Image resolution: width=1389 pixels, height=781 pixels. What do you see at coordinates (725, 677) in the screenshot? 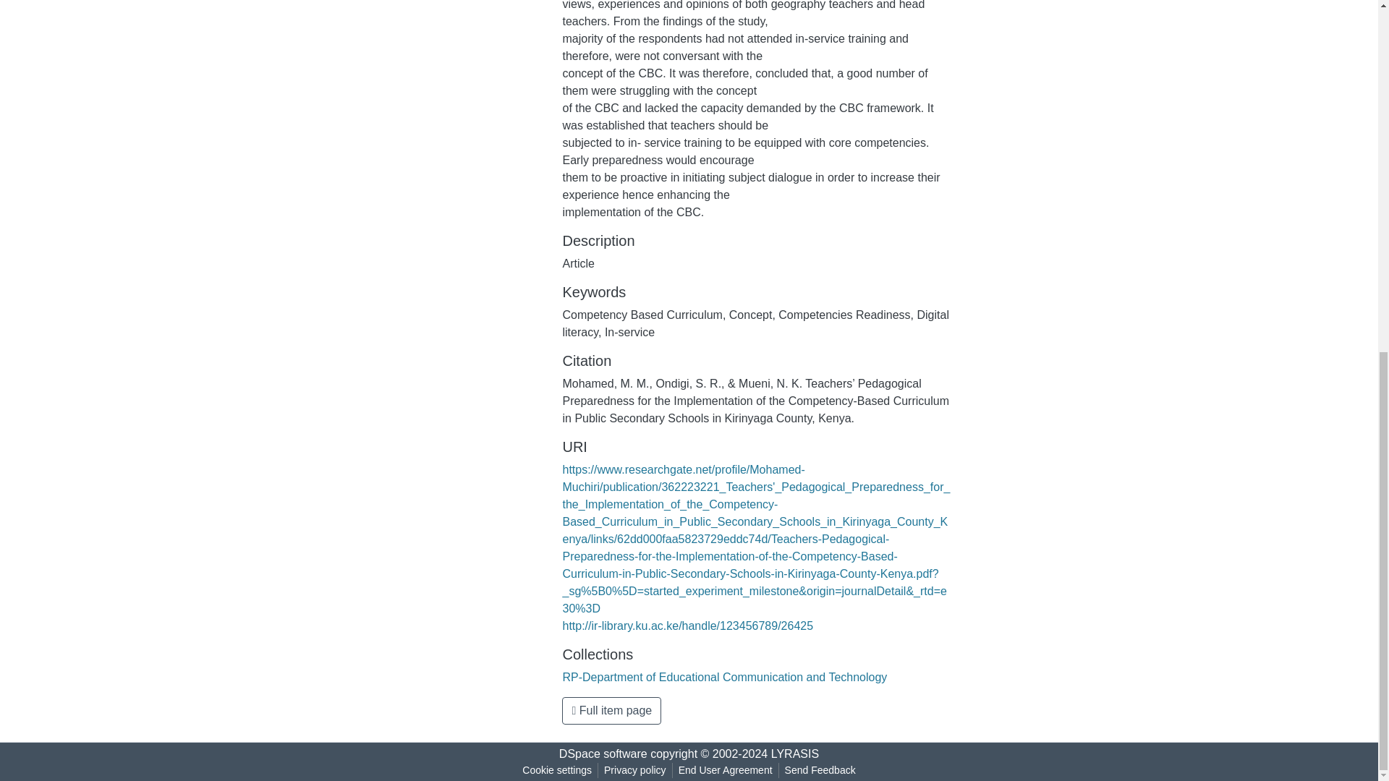
I see `RP-Department of Educational Communication and Technology` at bounding box center [725, 677].